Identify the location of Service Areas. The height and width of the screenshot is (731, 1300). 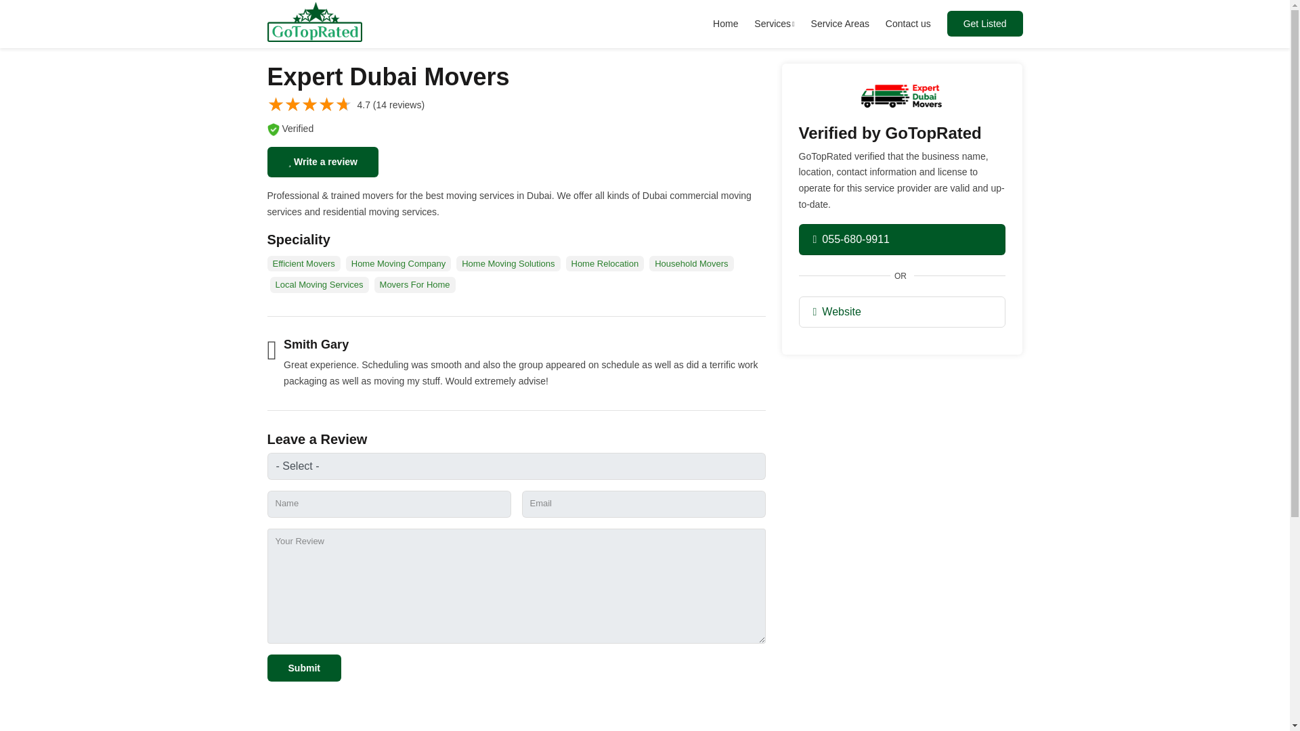
(840, 24).